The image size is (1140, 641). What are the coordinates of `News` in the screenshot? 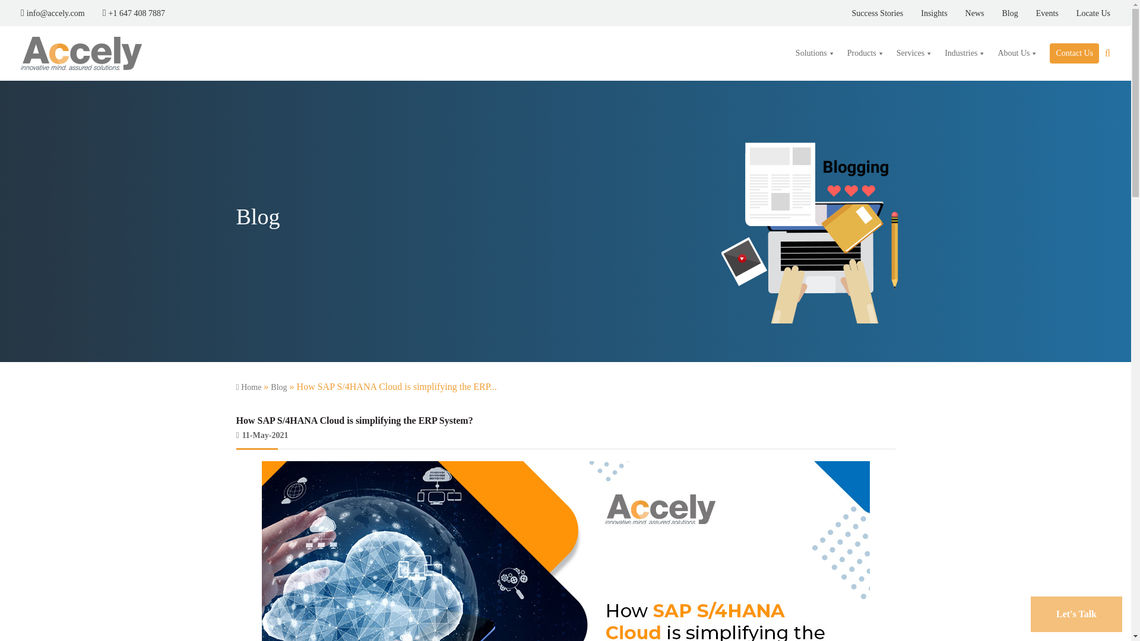 It's located at (965, 13).